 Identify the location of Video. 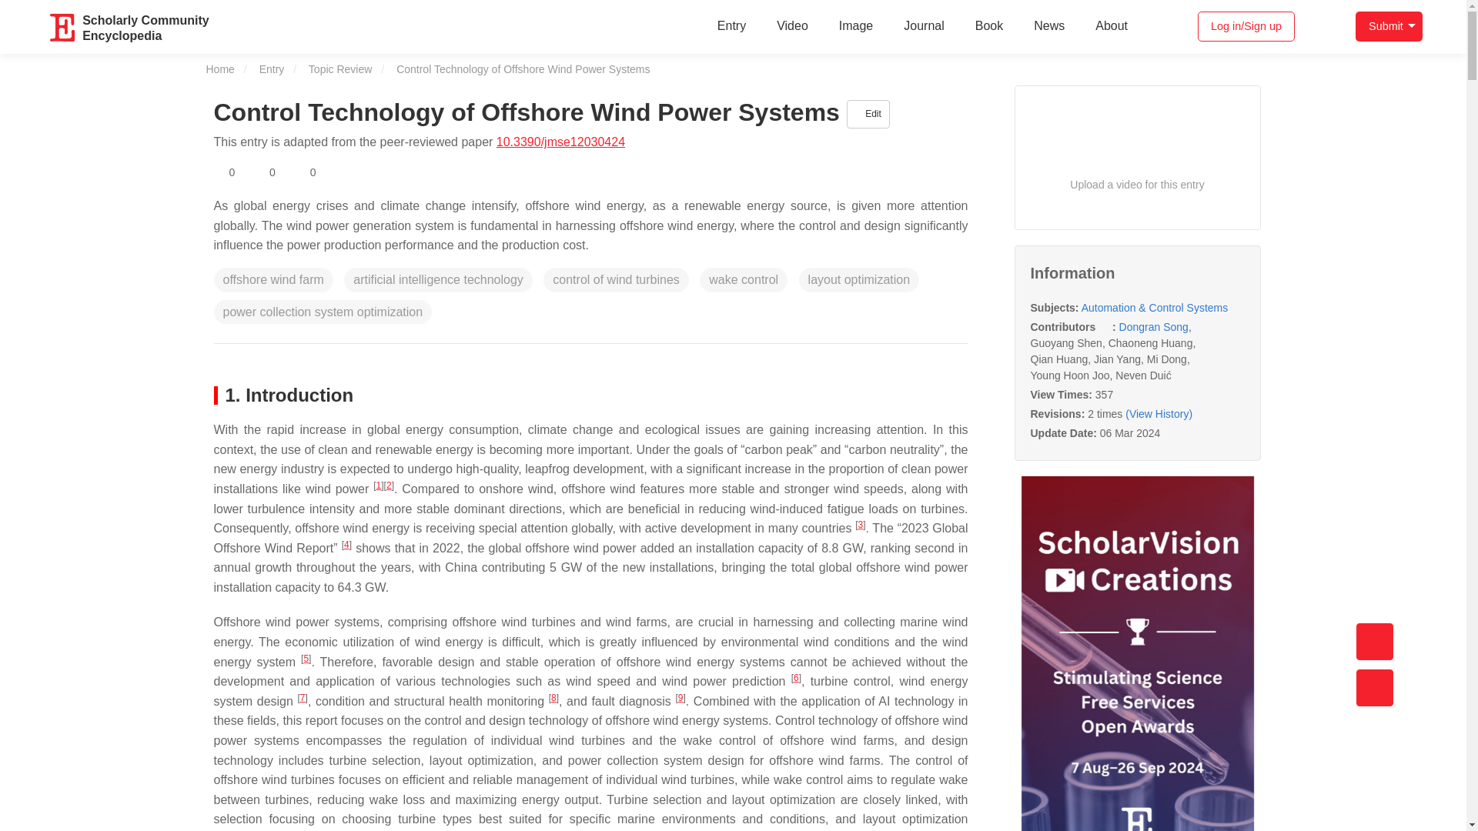
(791, 26).